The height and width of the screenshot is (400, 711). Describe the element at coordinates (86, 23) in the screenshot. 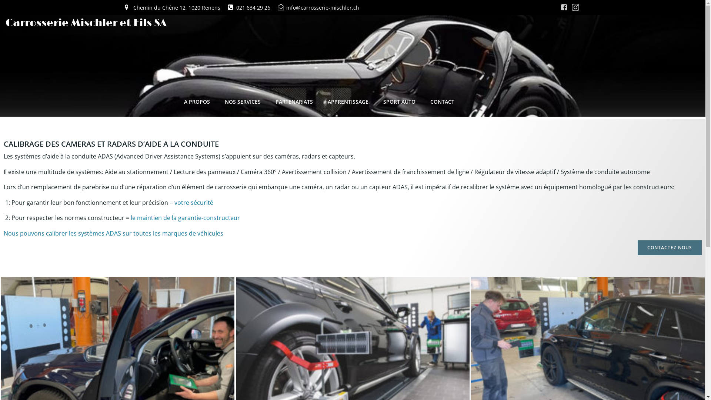

I see `Carrosserie Mischler et Fils SA` at that location.